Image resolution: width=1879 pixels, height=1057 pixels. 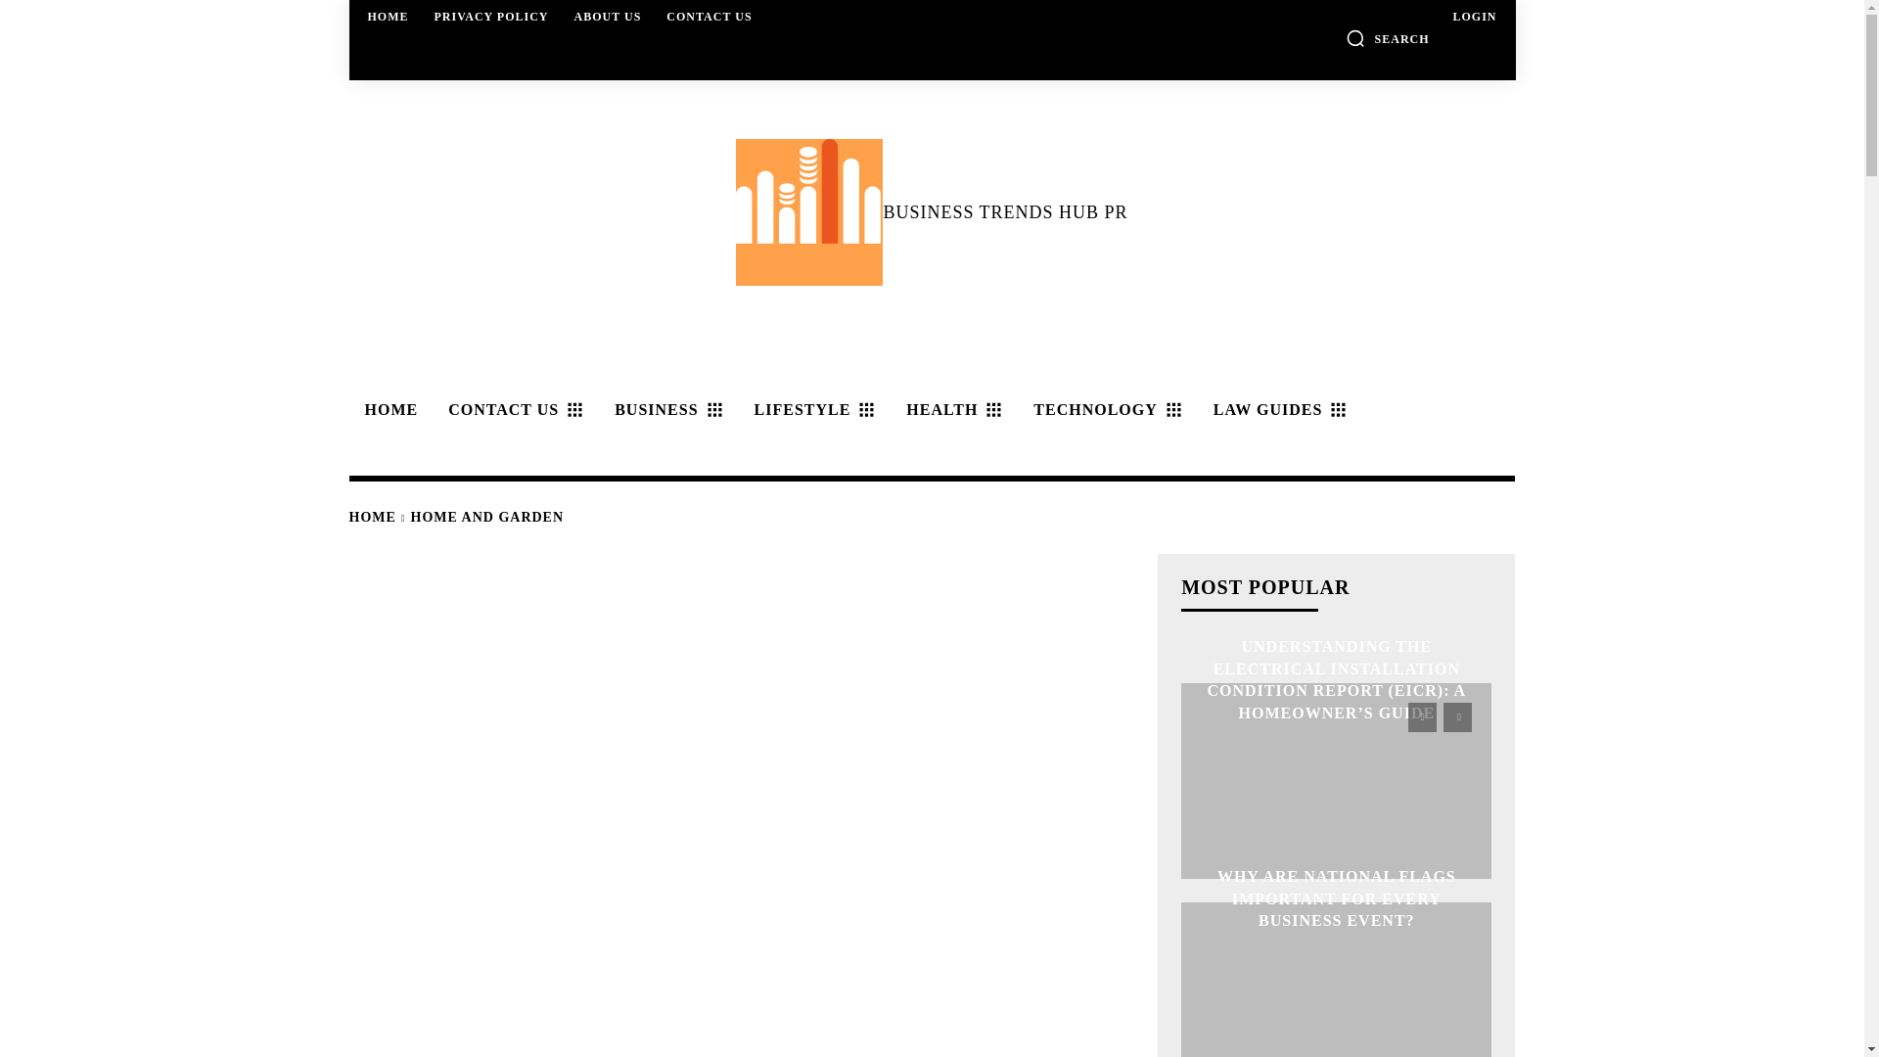 What do you see at coordinates (609, 16) in the screenshot?
I see `ABOUT US` at bounding box center [609, 16].